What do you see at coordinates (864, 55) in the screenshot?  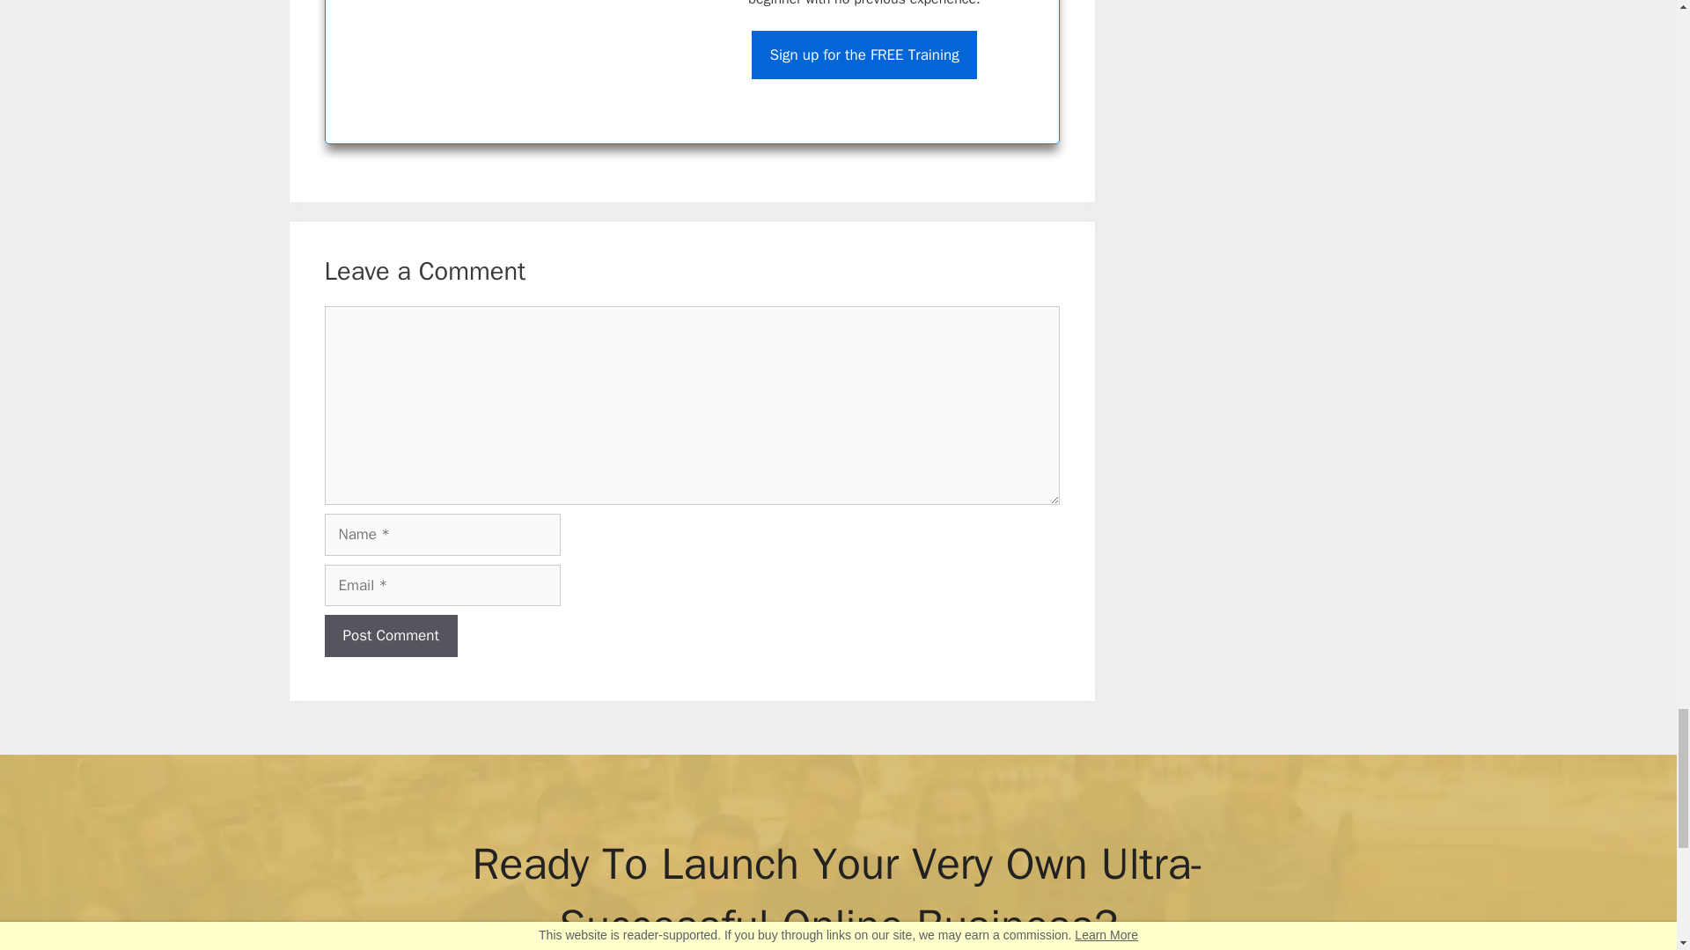 I see `Sign up for the FREE Training` at bounding box center [864, 55].